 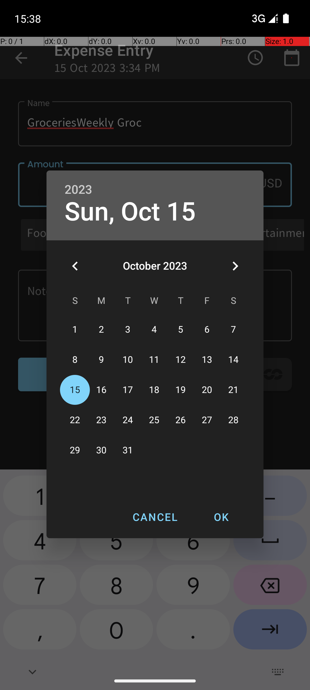 What do you see at coordinates (128, 420) in the screenshot?
I see `24` at bounding box center [128, 420].